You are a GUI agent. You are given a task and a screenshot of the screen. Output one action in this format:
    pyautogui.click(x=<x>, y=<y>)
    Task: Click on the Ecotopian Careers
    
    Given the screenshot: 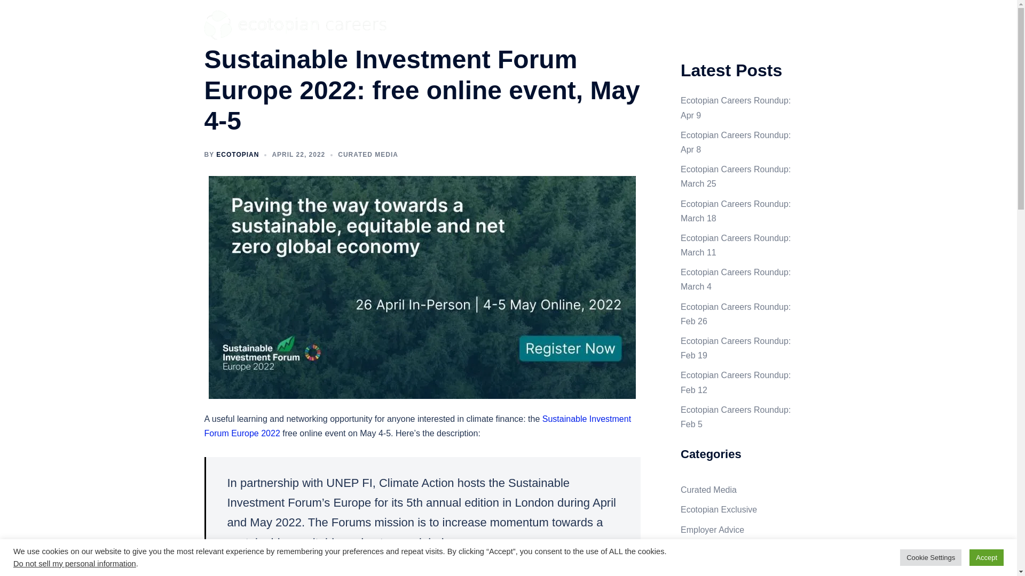 What is the action you would take?
    pyautogui.click(x=300, y=24)
    